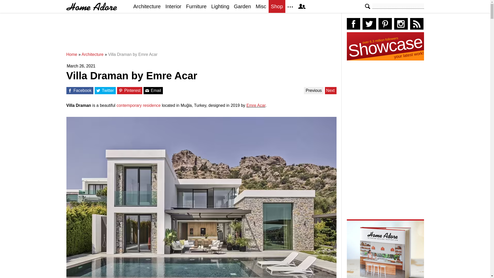 This screenshot has width=494, height=278. Describe the element at coordinates (72, 55) in the screenshot. I see `Home` at that location.